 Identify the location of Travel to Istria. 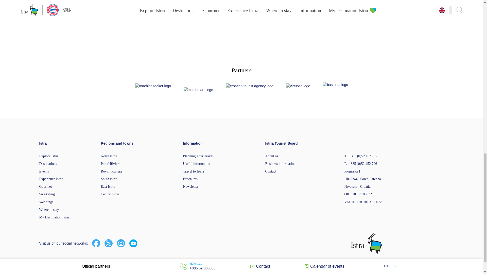
(193, 171).